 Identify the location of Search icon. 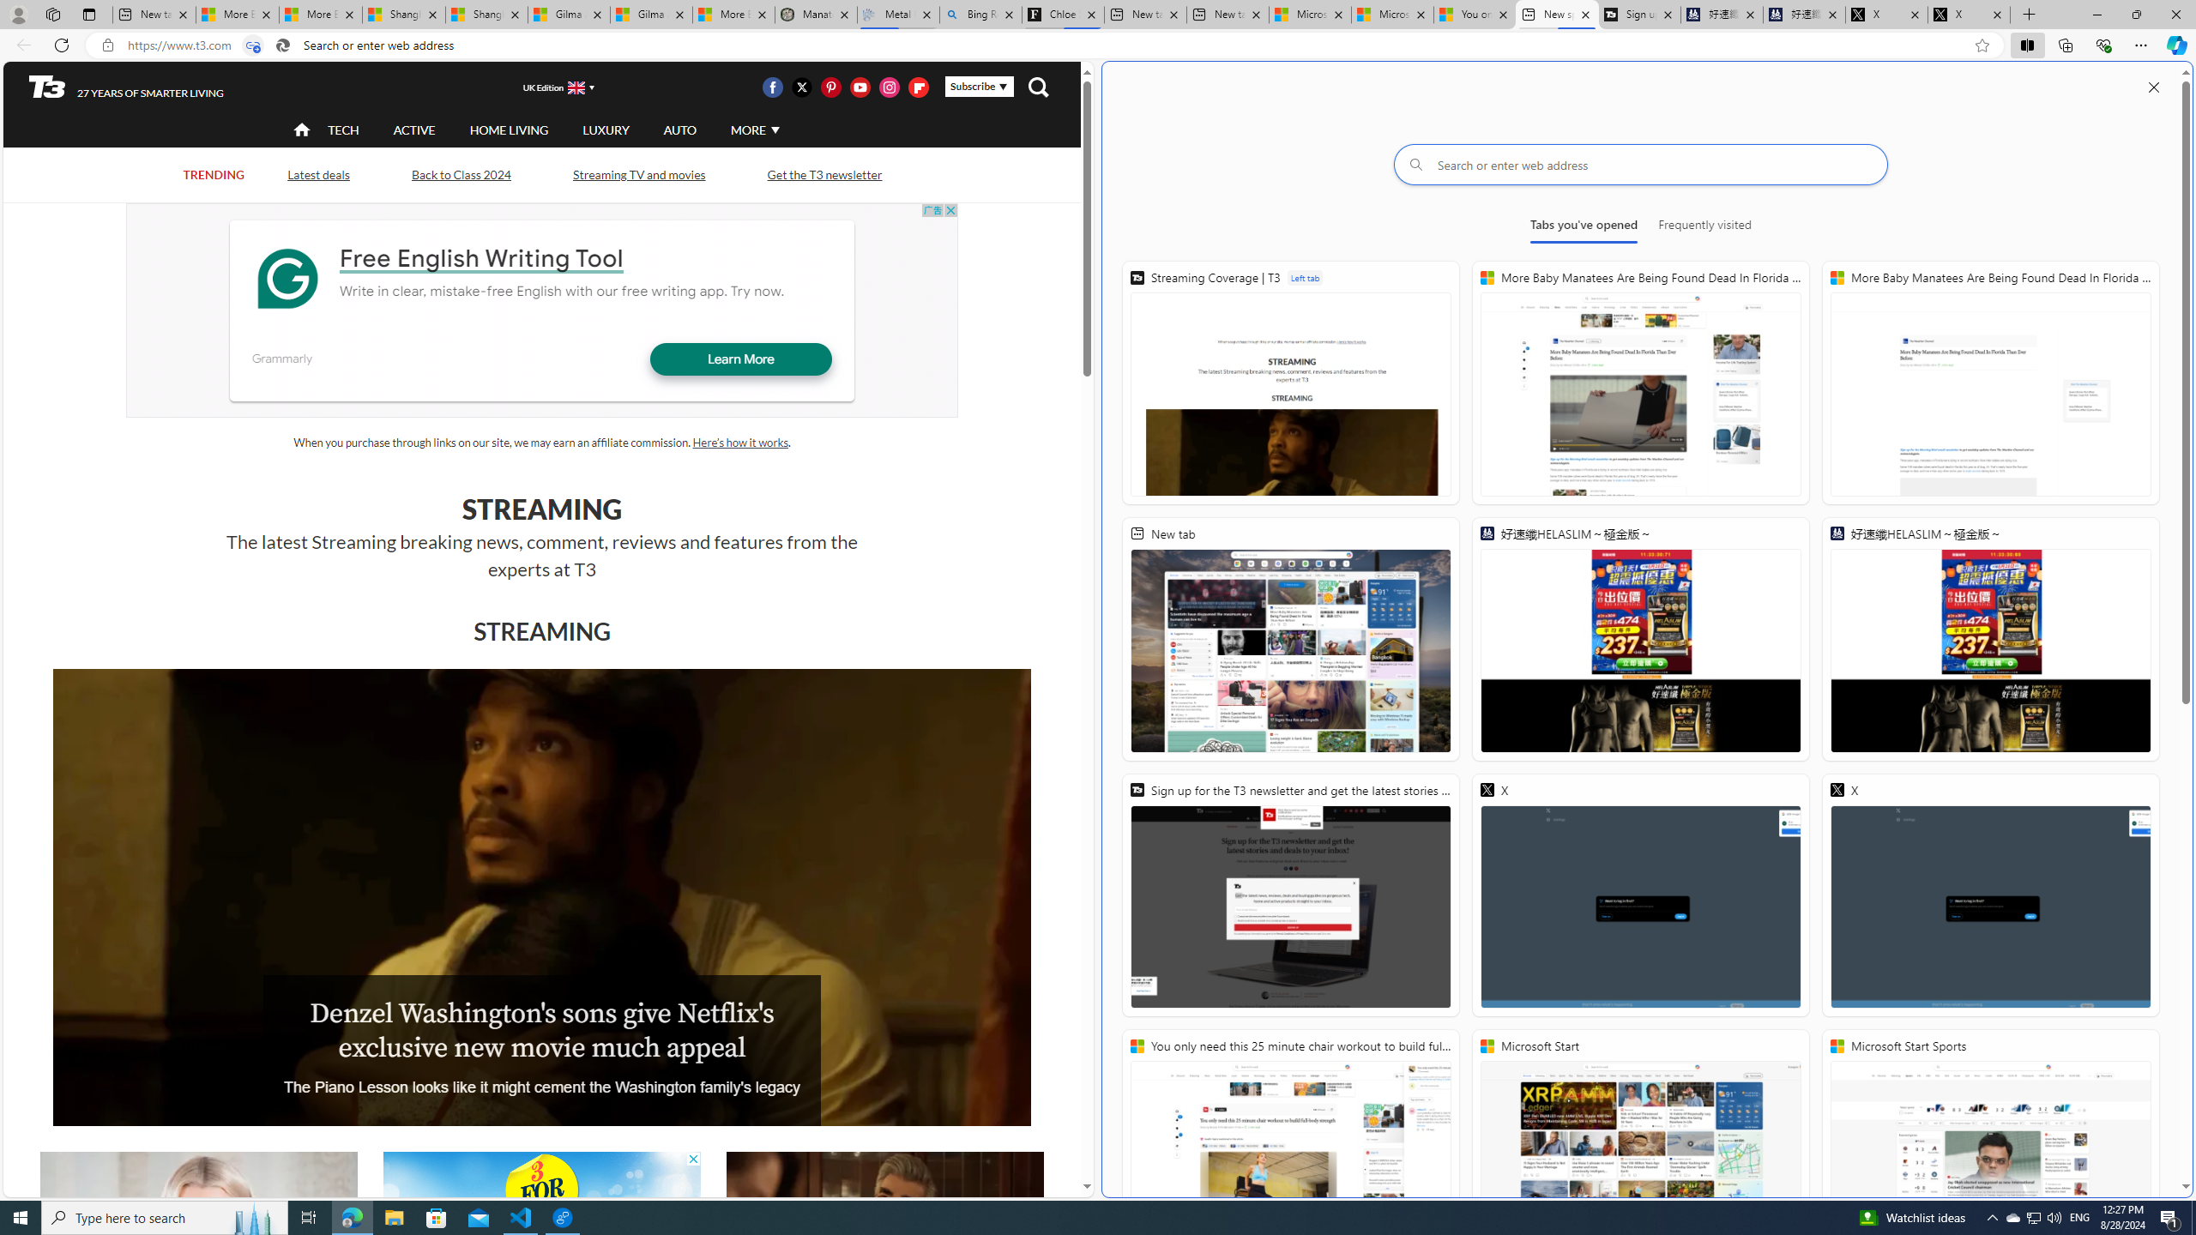
(283, 45).